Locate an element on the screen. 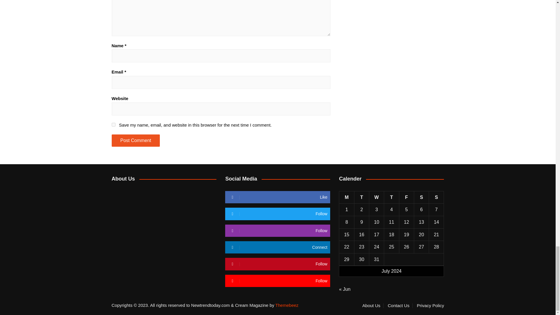 The image size is (560, 315). Thursday is located at coordinates (391, 197).